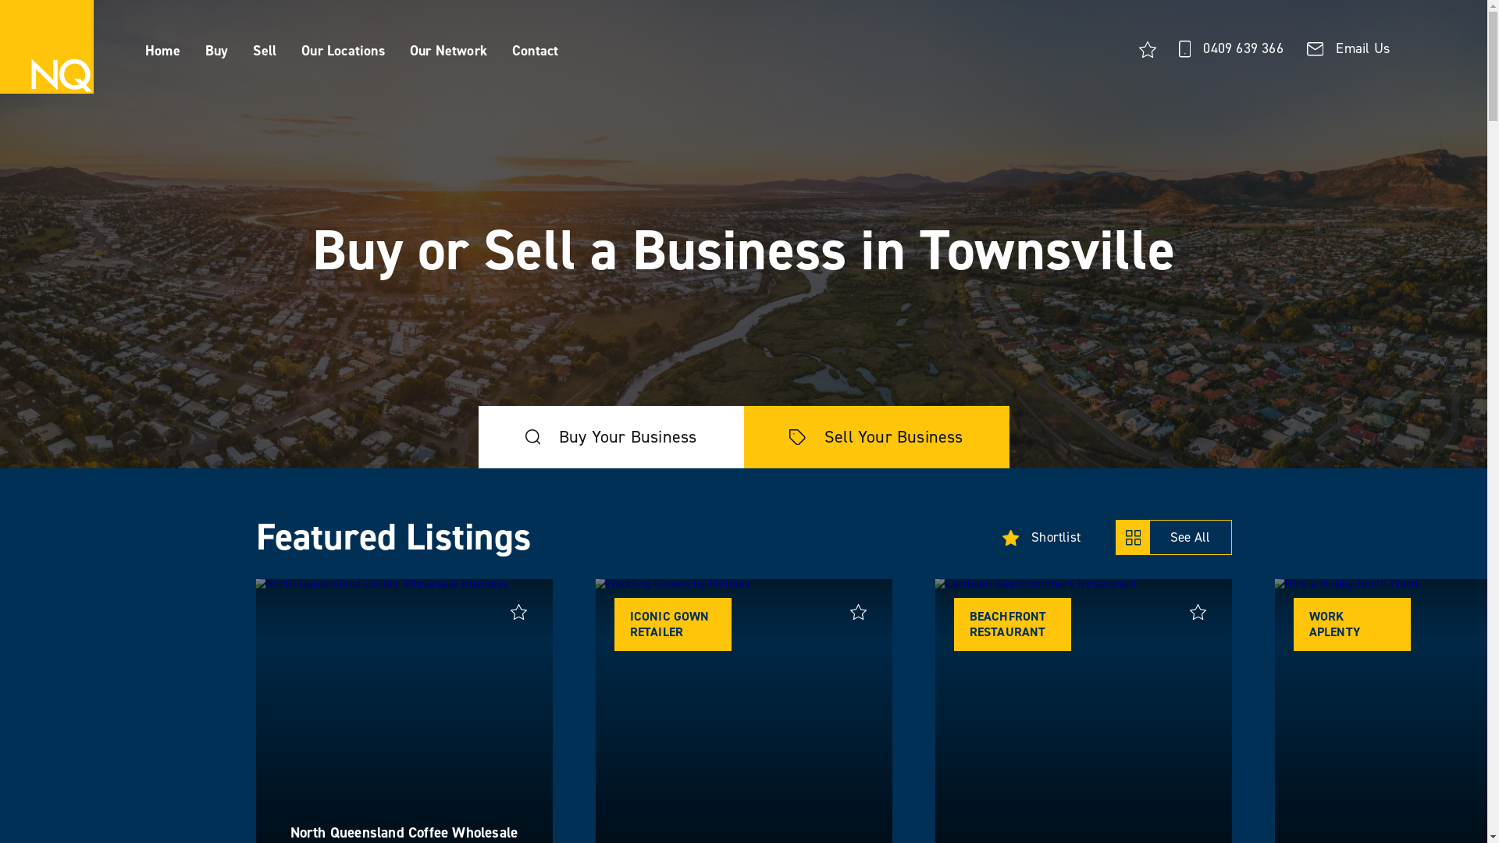 The width and height of the screenshot is (1499, 843). What do you see at coordinates (1173, 537) in the screenshot?
I see `See All` at bounding box center [1173, 537].